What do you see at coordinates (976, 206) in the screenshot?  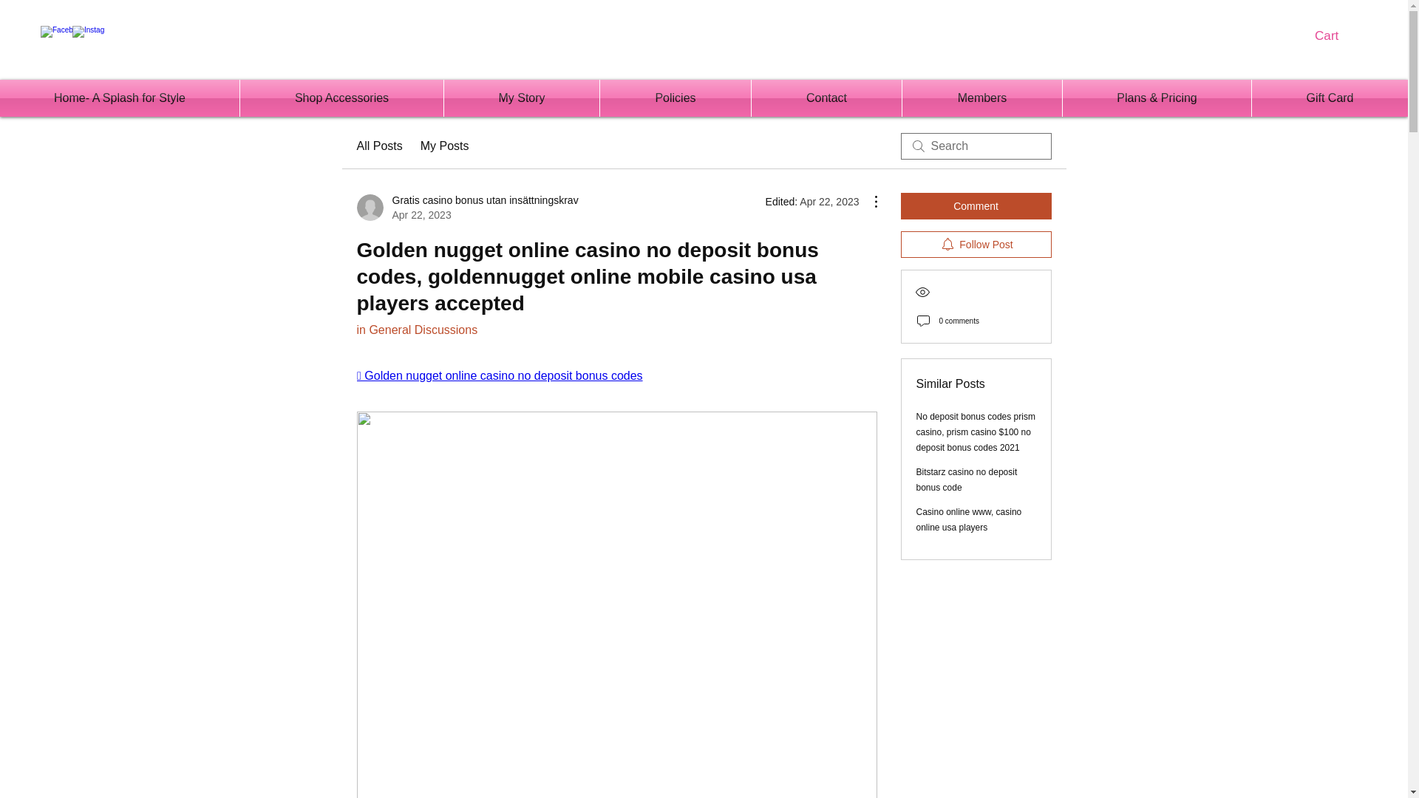 I see `Comment` at bounding box center [976, 206].